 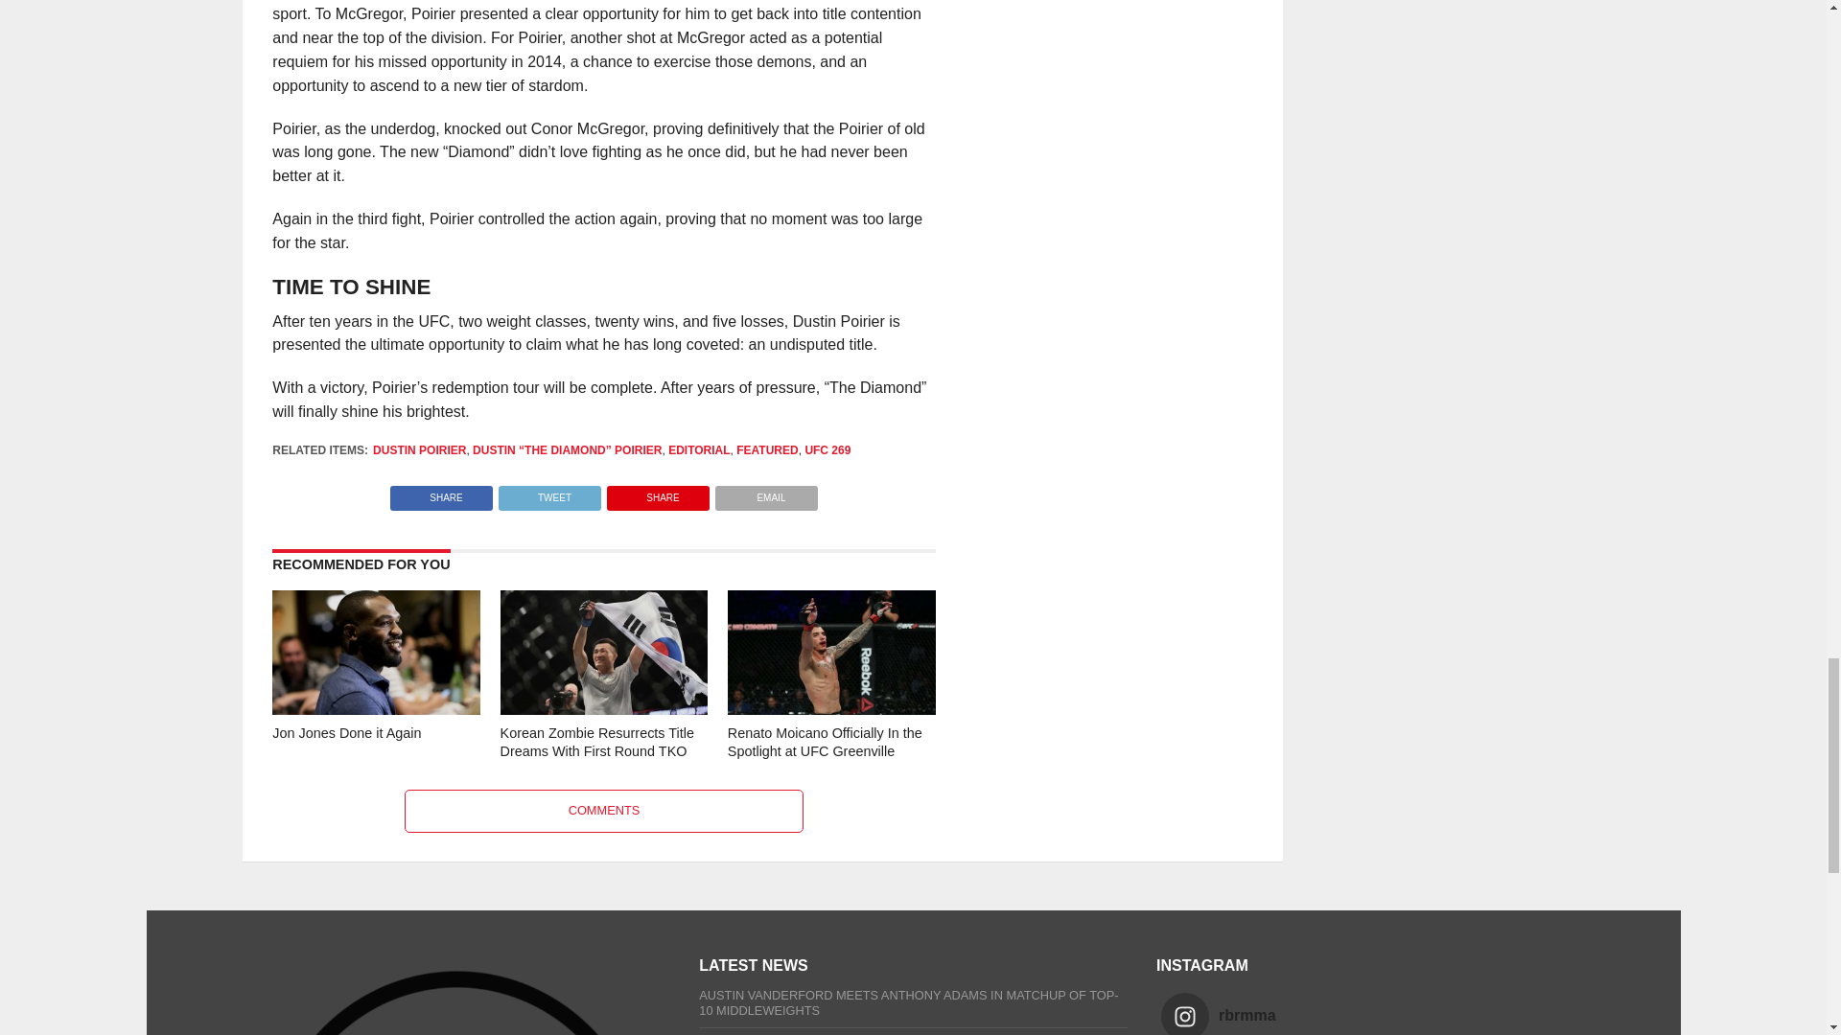 What do you see at coordinates (548, 493) in the screenshot?
I see `Tweet This Post` at bounding box center [548, 493].